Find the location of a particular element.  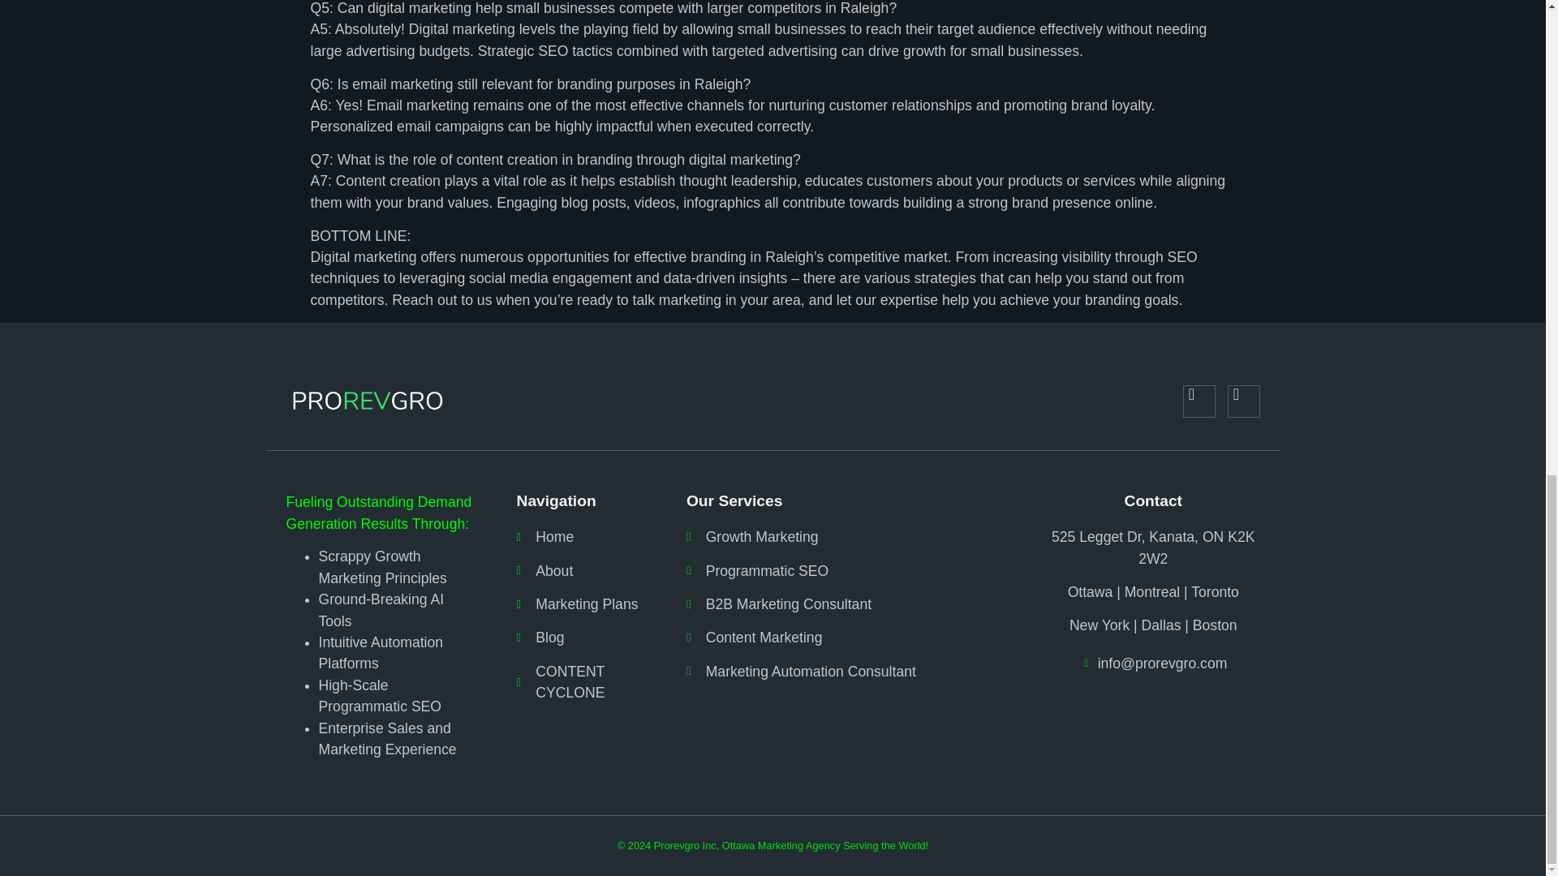

Growth Marketing is located at coordinates (846, 537).